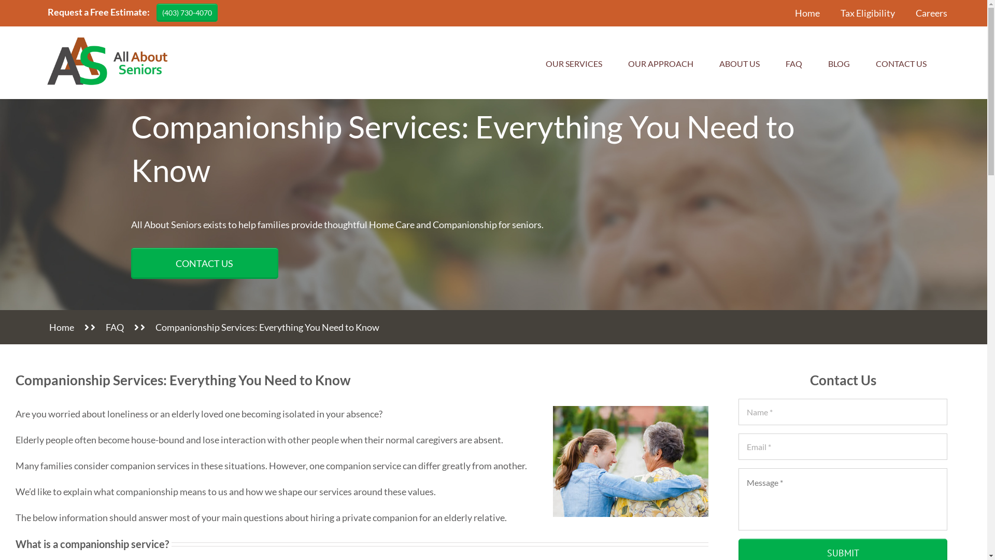 The width and height of the screenshot is (995, 560). I want to click on Careers, so click(932, 13).